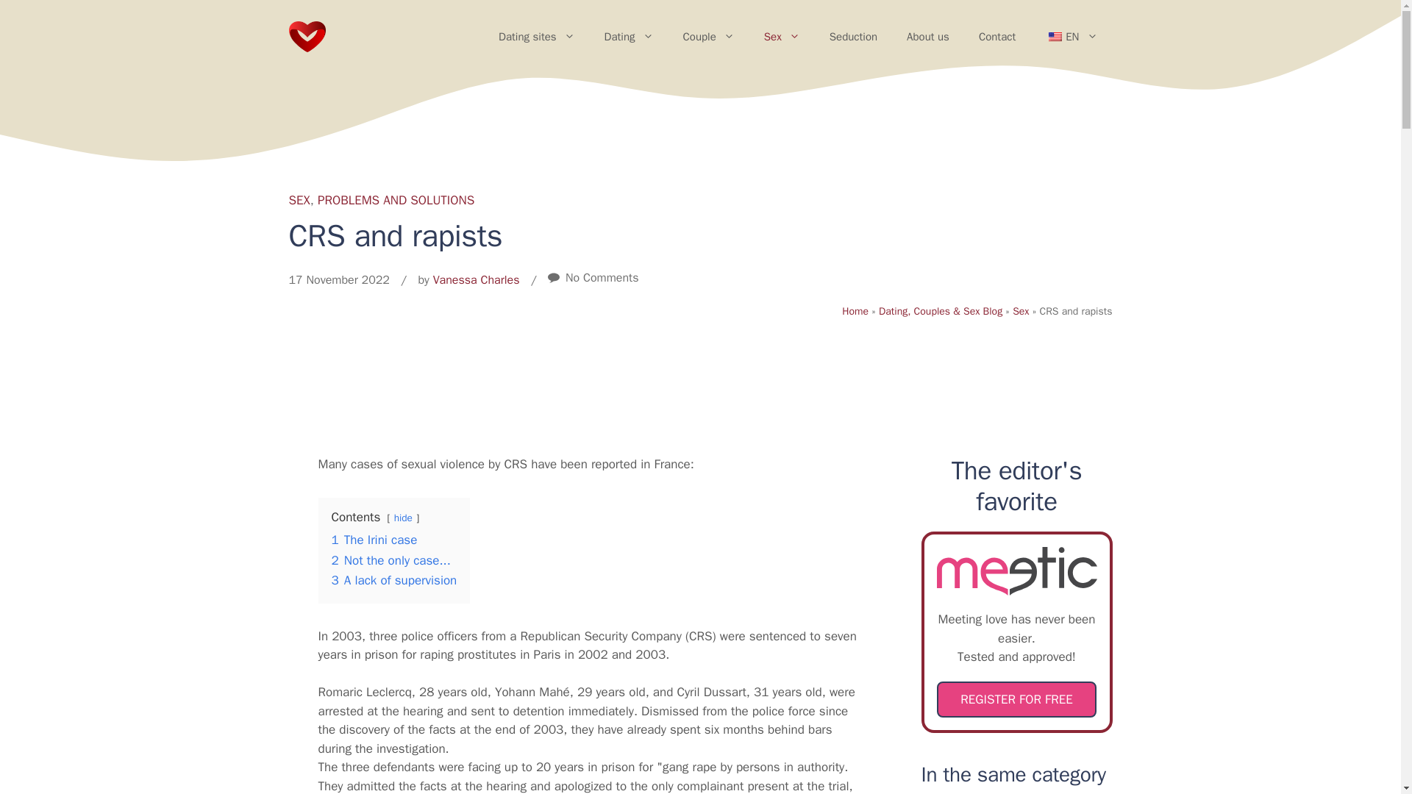 This screenshot has width=1412, height=794. Describe the element at coordinates (782, 37) in the screenshot. I see `Sex` at that location.